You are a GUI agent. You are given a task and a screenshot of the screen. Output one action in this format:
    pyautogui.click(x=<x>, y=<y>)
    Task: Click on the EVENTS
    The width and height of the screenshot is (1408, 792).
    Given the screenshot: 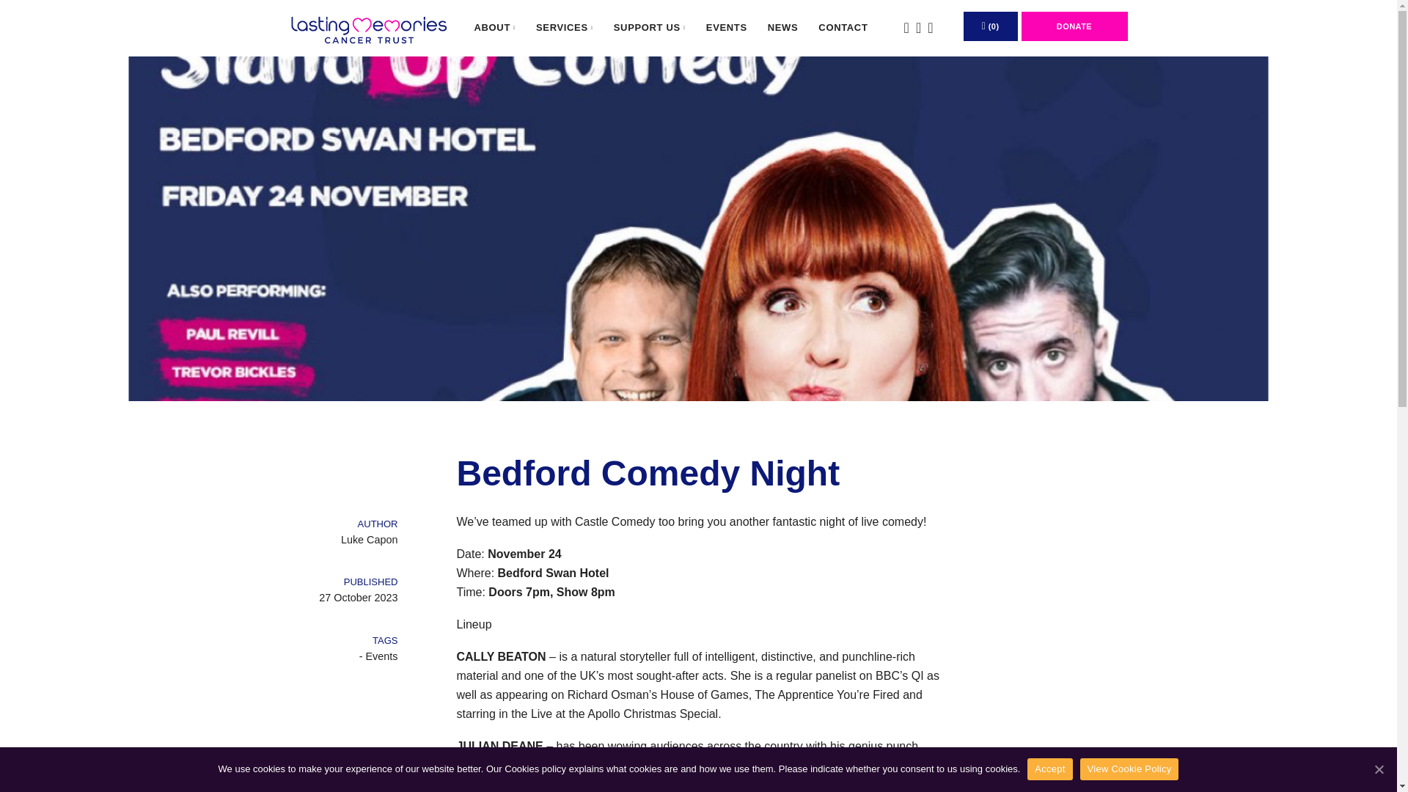 What is the action you would take?
    pyautogui.click(x=726, y=28)
    